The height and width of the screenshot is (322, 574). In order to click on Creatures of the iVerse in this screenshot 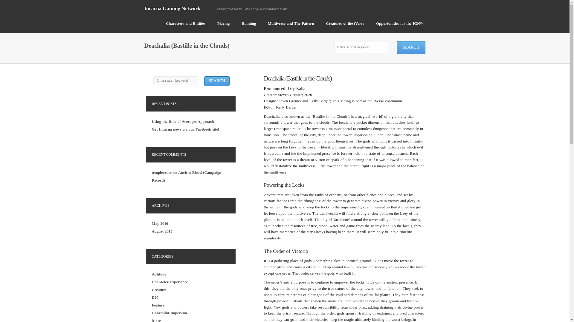, I will do `click(345, 26)`.